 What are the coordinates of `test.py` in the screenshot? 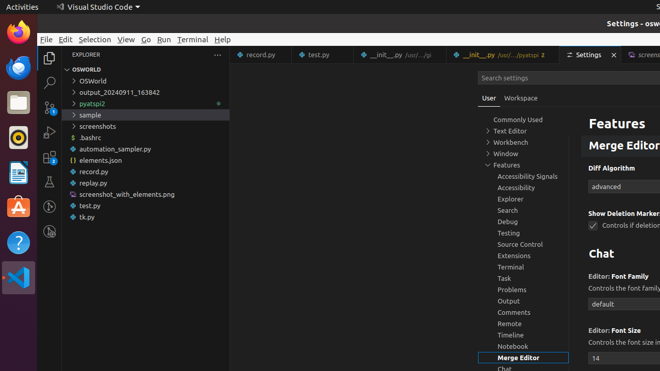 It's located at (145, 206).